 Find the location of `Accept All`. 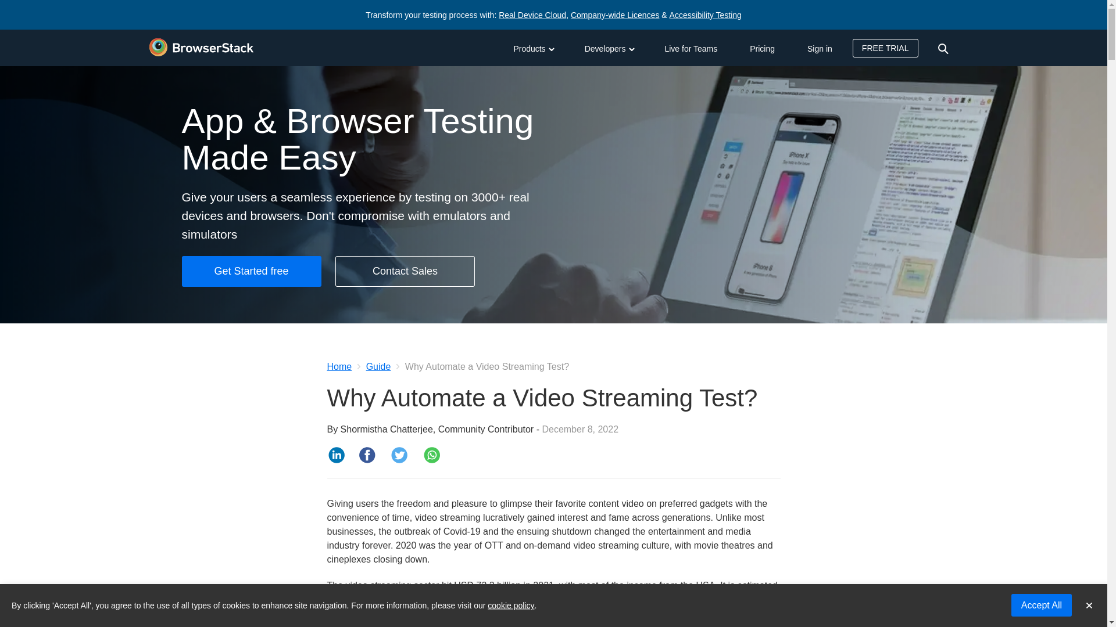

Accept All is located at coordinates (1041, 605).